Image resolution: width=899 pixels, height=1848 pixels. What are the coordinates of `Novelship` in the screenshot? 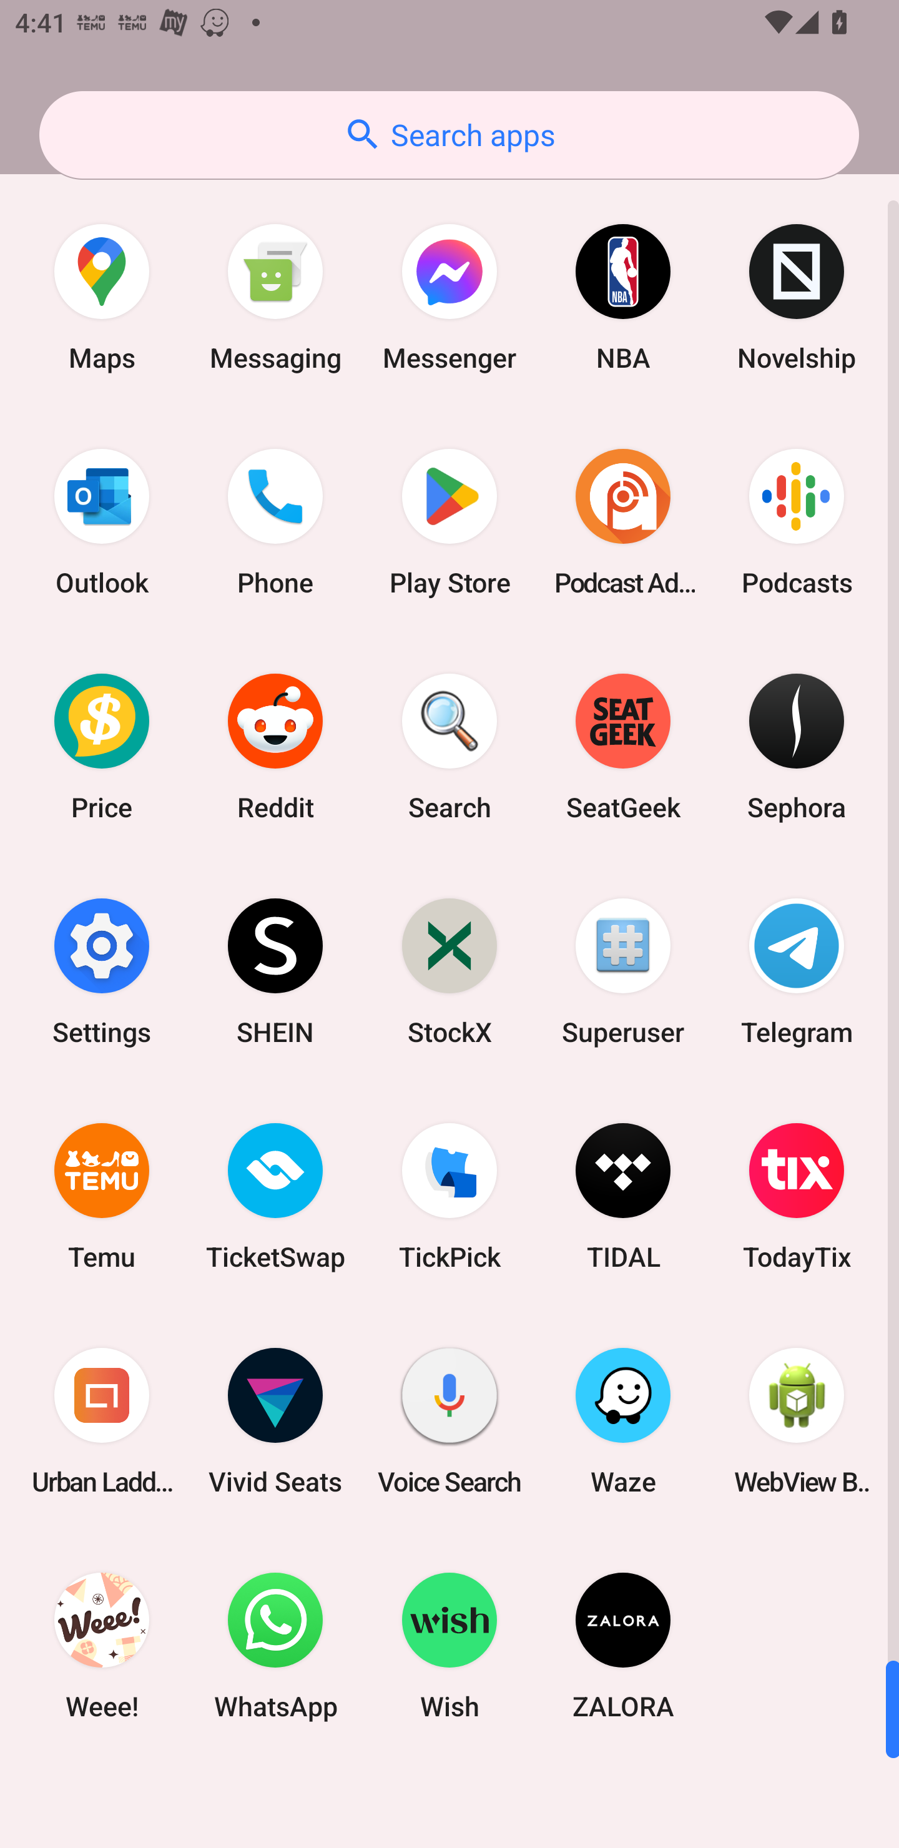 It's located at (797, 297).